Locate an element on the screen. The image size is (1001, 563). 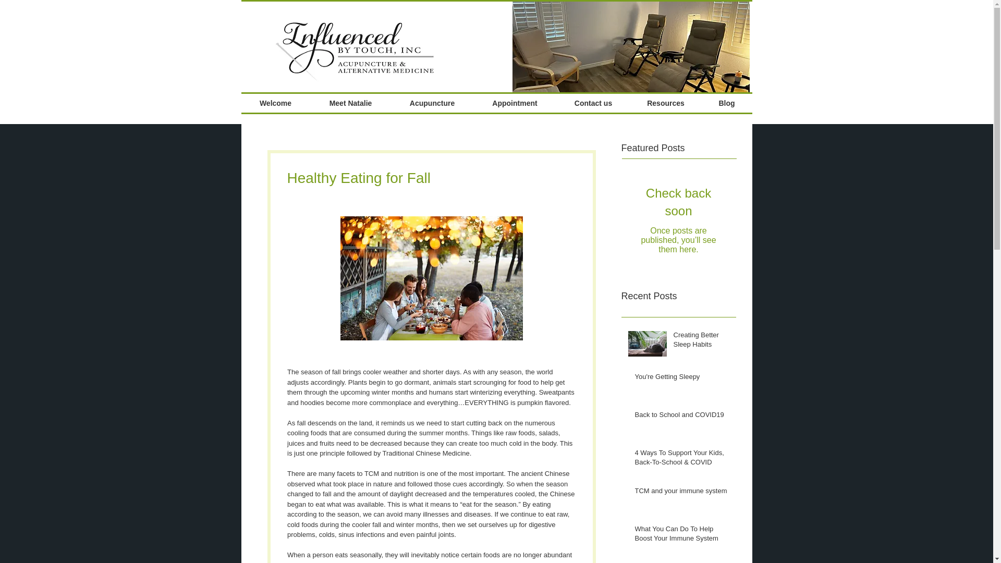
Meet Natalie is located at coordinates (350, 103).